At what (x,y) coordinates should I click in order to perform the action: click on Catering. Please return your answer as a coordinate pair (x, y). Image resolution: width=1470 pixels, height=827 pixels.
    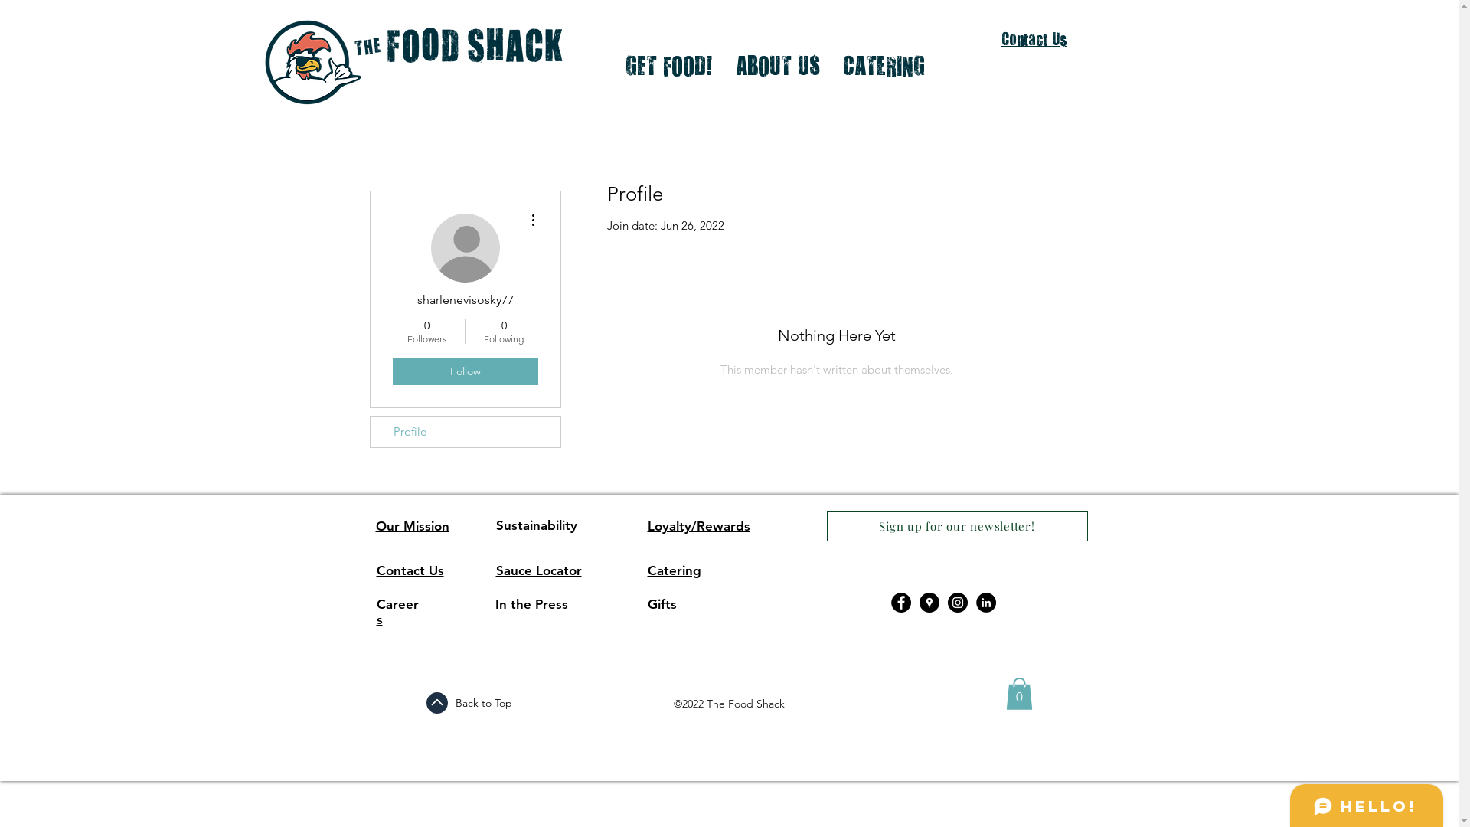
    Looking at the image, I should click on (675, 570).